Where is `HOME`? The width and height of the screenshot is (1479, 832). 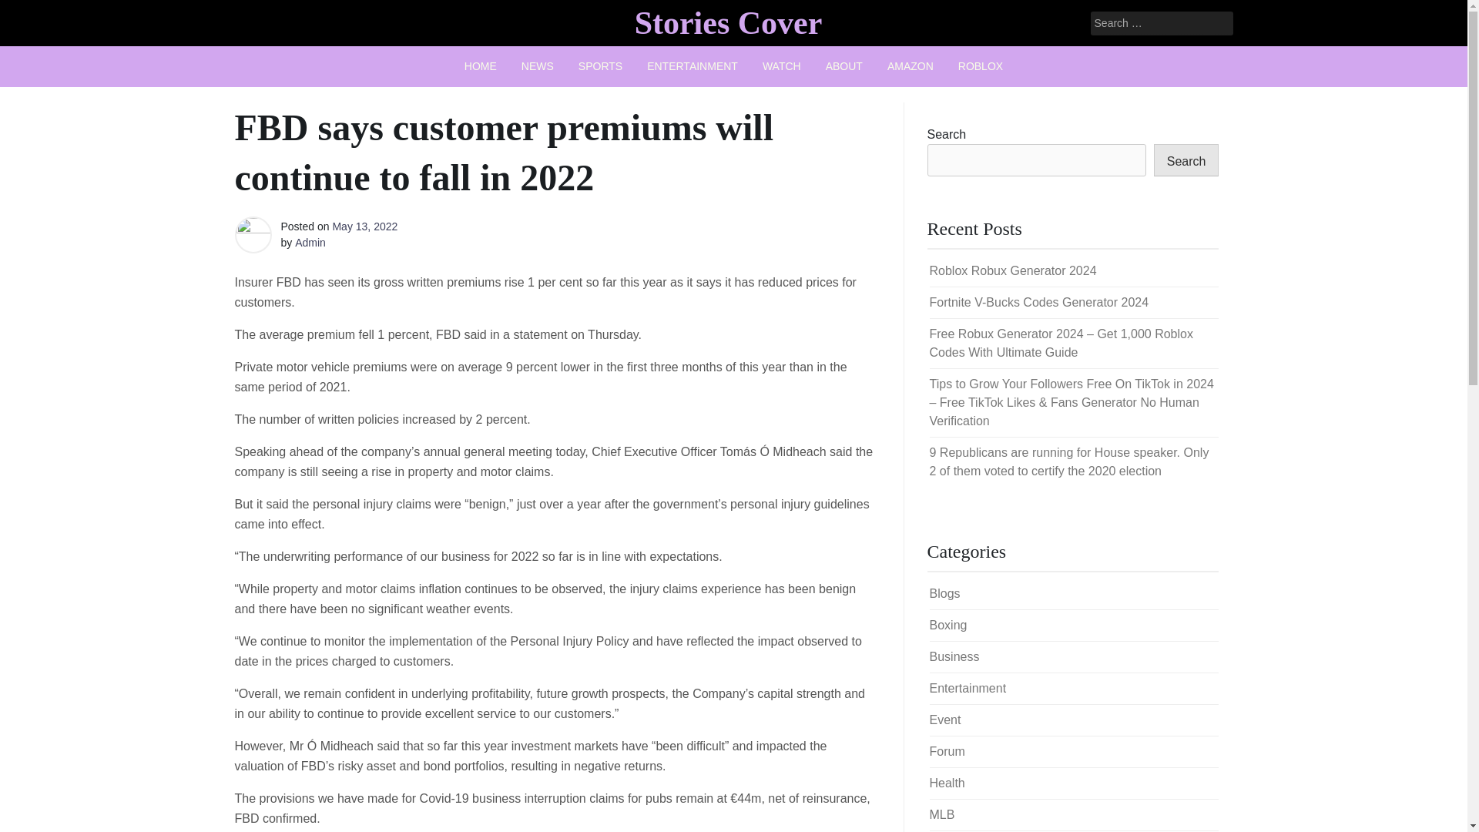
HOME is located at coordinates (481, 66).